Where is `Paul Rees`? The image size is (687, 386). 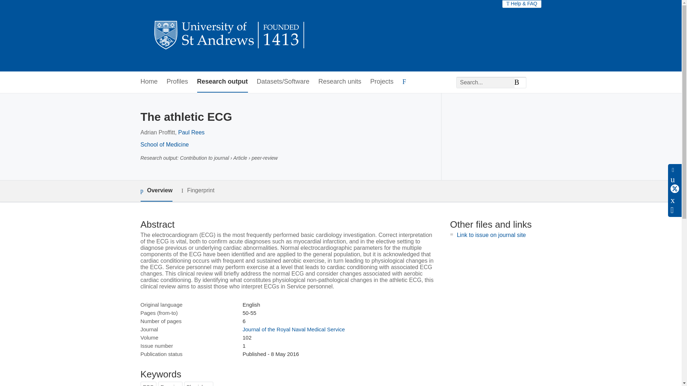 Paul Rees is located at coordinates (191, 132).